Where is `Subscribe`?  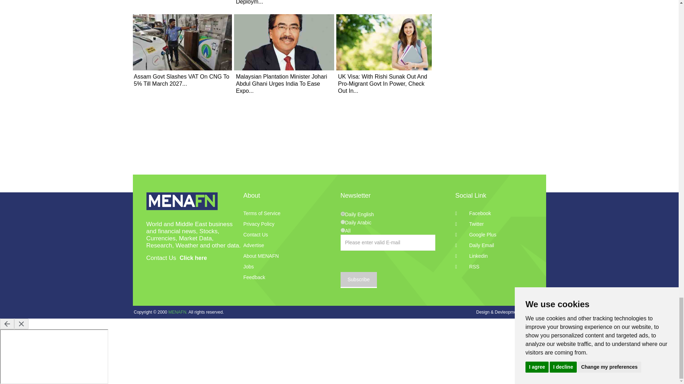 Subscribe is located at coordinates (358, 280).